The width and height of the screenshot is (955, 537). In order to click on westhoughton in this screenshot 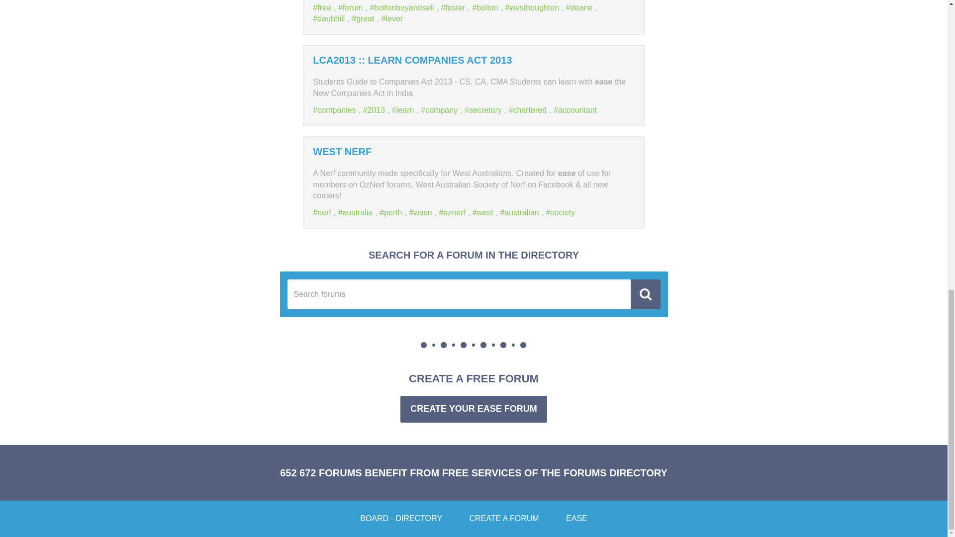, I will do `click(533, 7)`.